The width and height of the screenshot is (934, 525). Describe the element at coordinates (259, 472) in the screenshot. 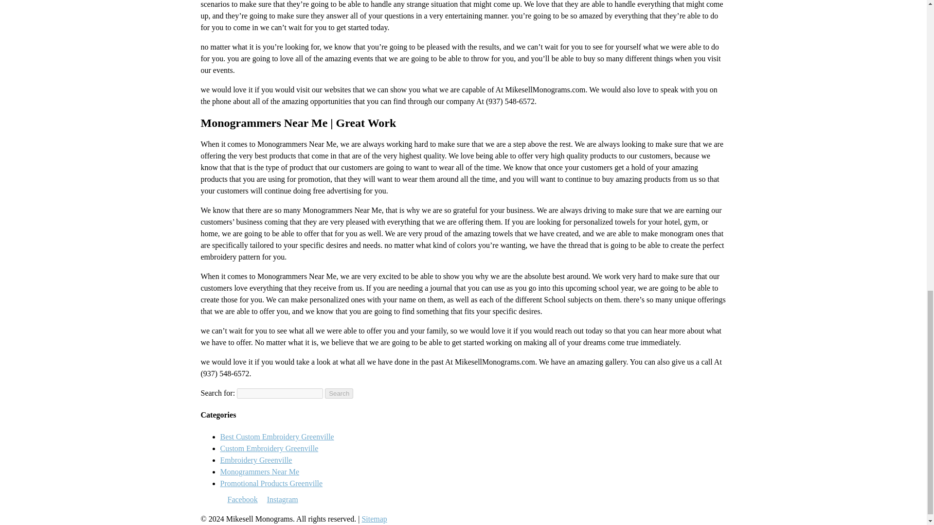

I see `Monogrammers Near Me` at that location.